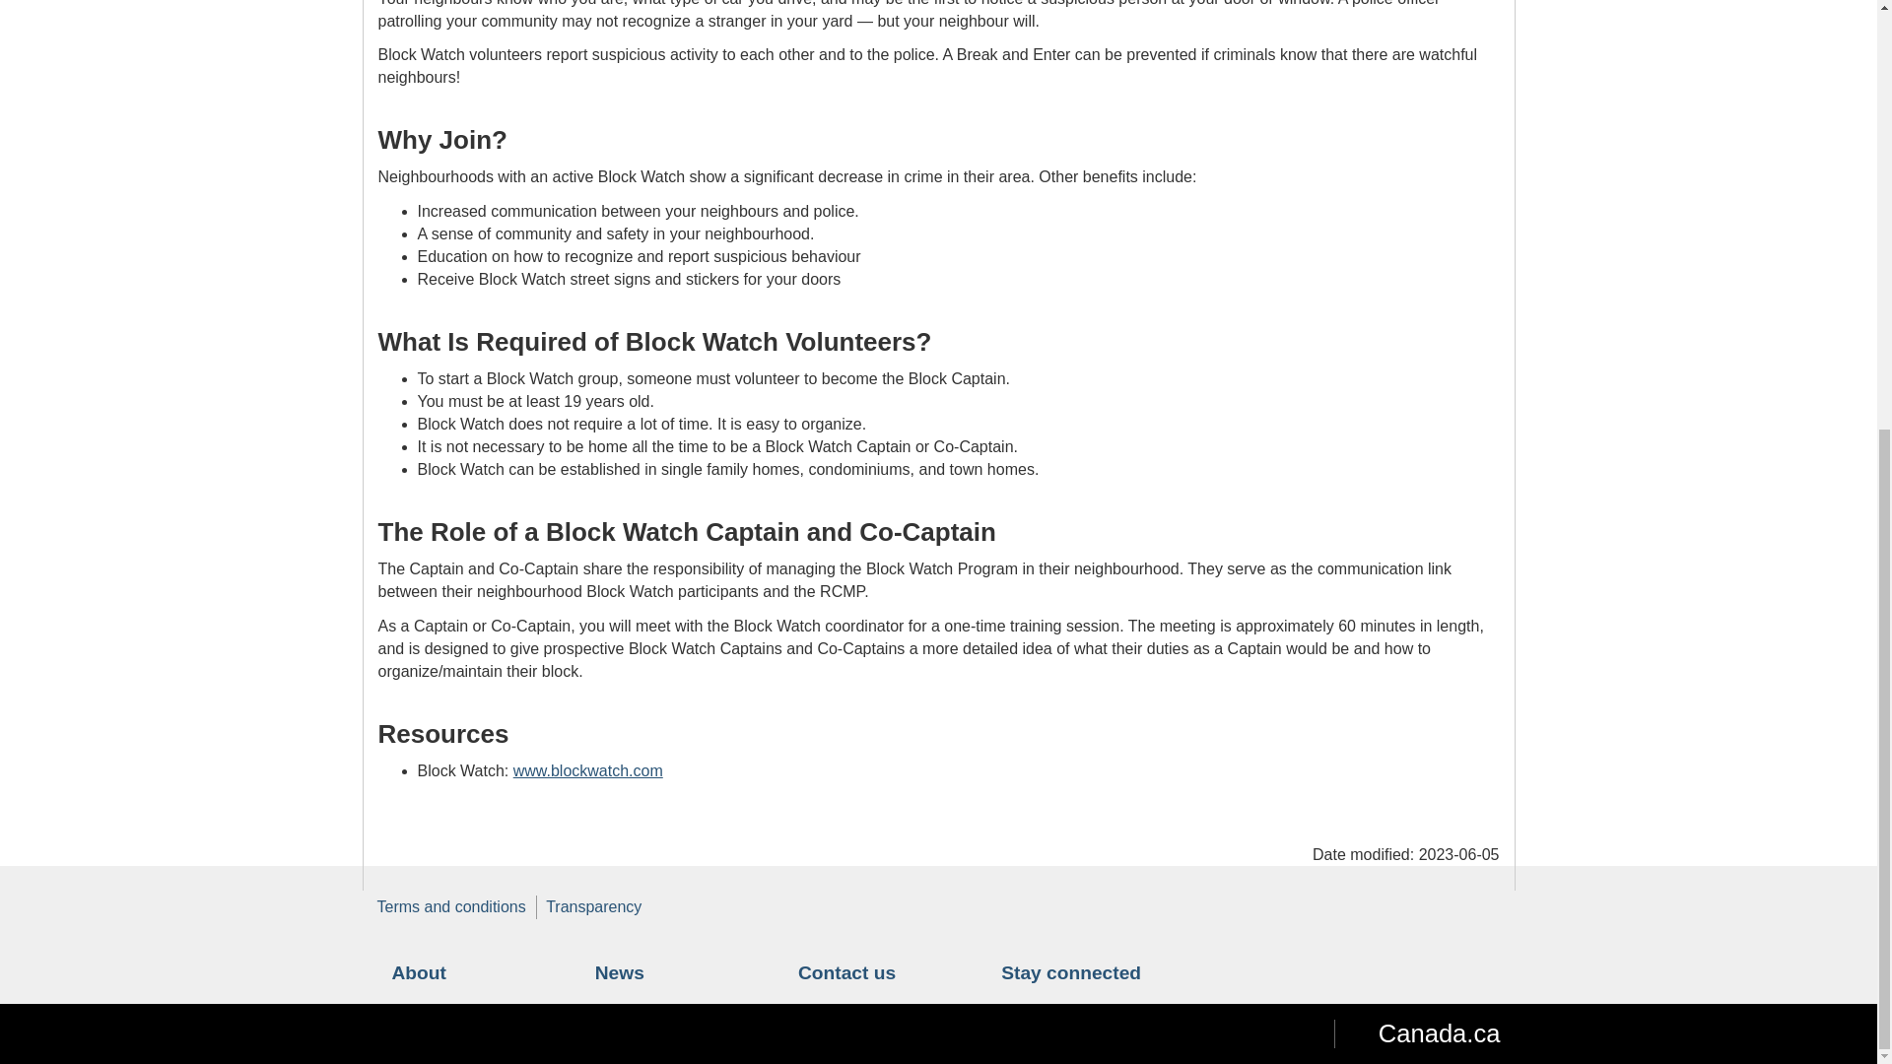  I want to click on Transparency, so click(593, 906).